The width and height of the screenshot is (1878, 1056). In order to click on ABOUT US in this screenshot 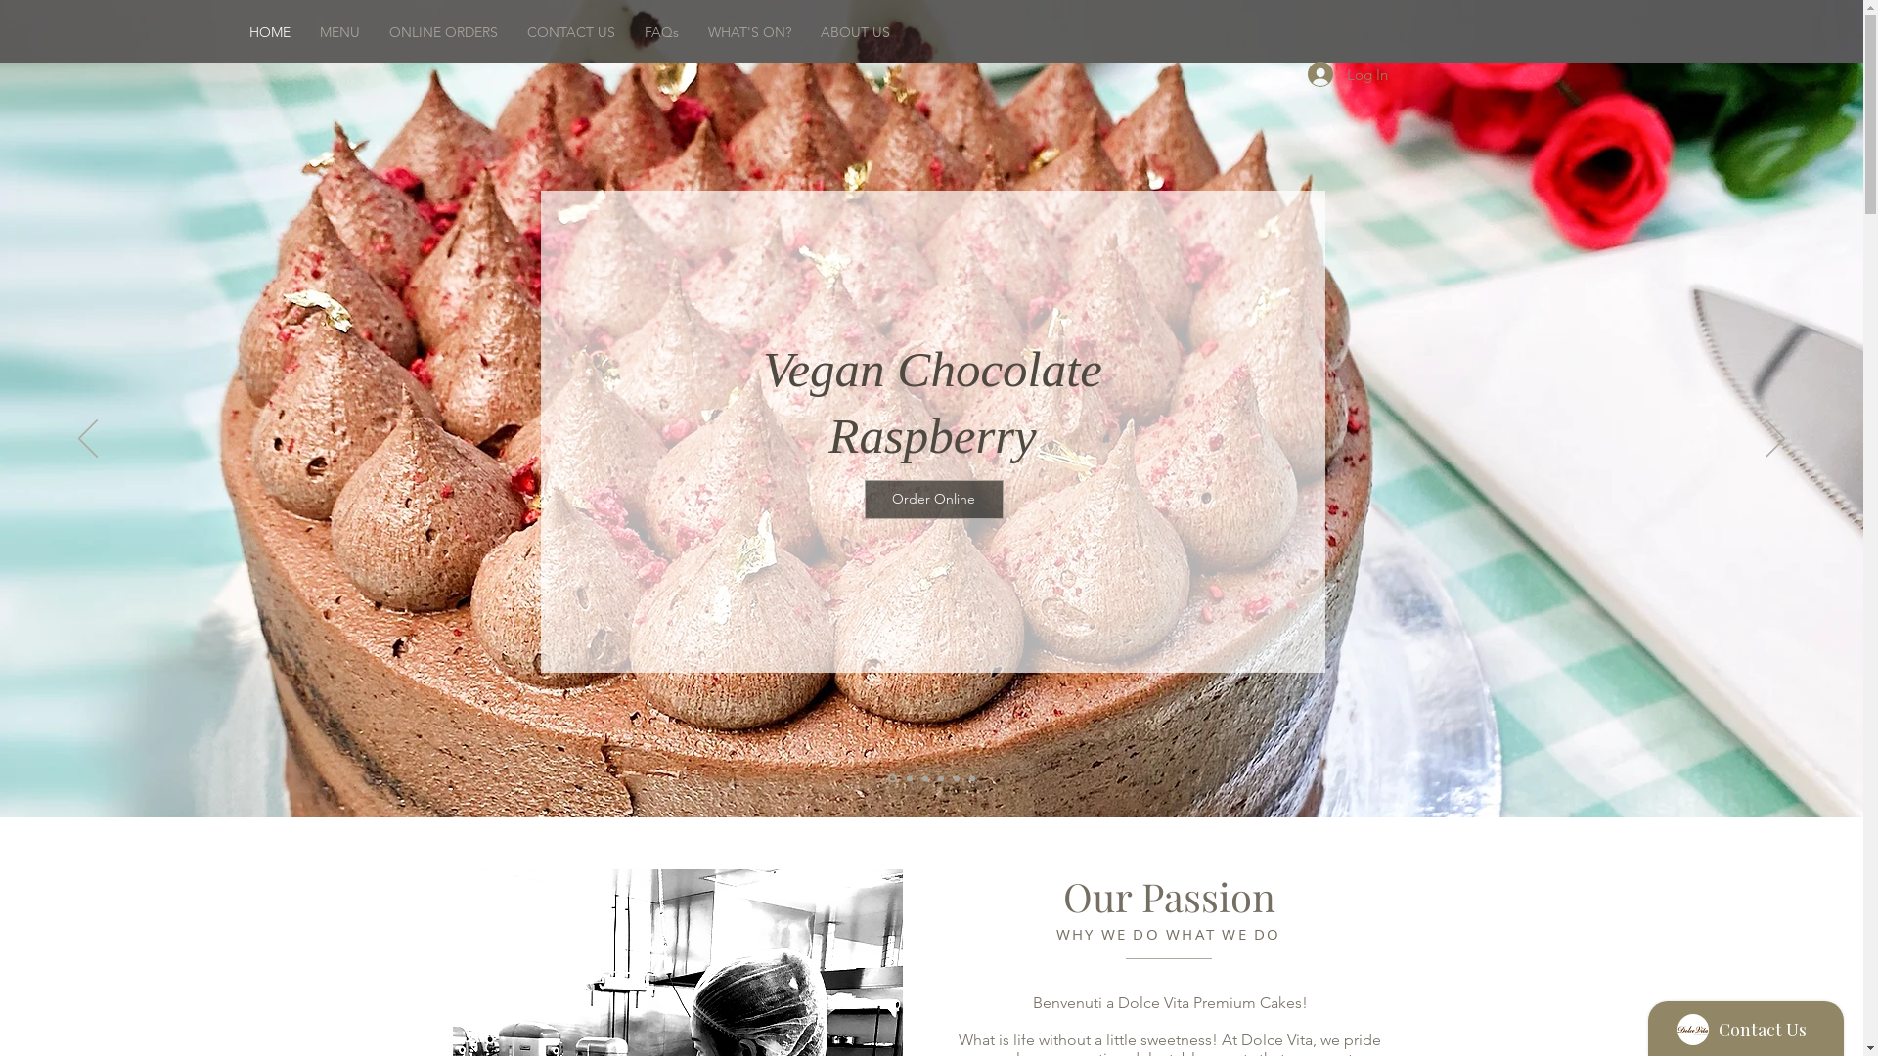, I will do `click(855, 32)`.